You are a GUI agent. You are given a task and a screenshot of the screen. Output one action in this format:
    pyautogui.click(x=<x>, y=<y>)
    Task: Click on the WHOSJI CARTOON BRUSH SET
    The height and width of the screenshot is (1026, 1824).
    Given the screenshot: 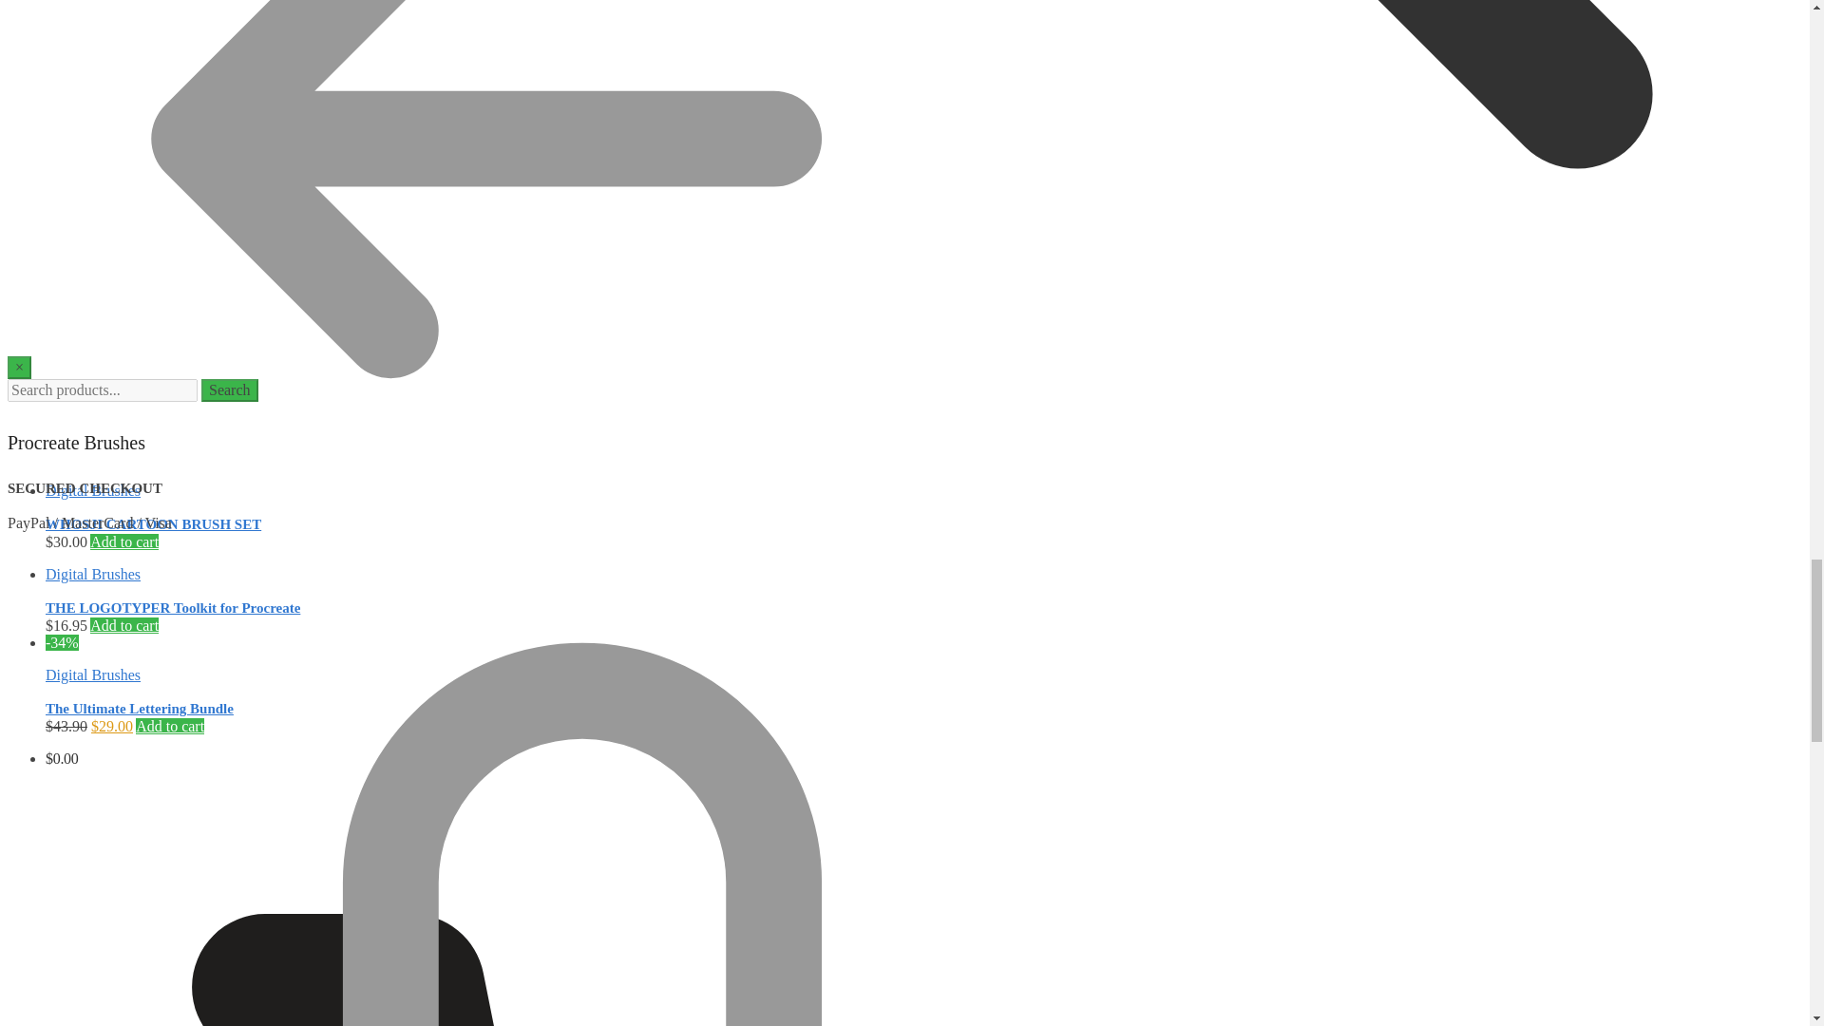 What is the action you would take?
    pyautogui.click(x=153, y=524)
    